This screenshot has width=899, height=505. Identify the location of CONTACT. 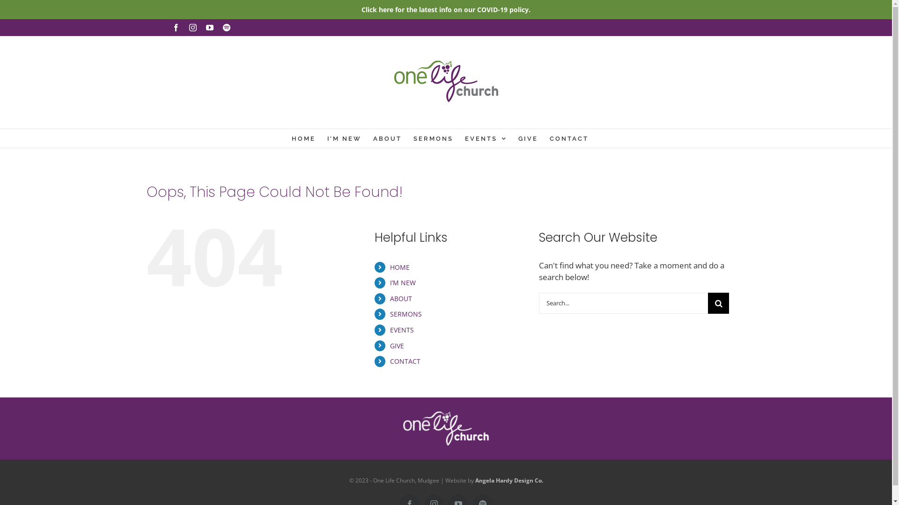
(405, 361).